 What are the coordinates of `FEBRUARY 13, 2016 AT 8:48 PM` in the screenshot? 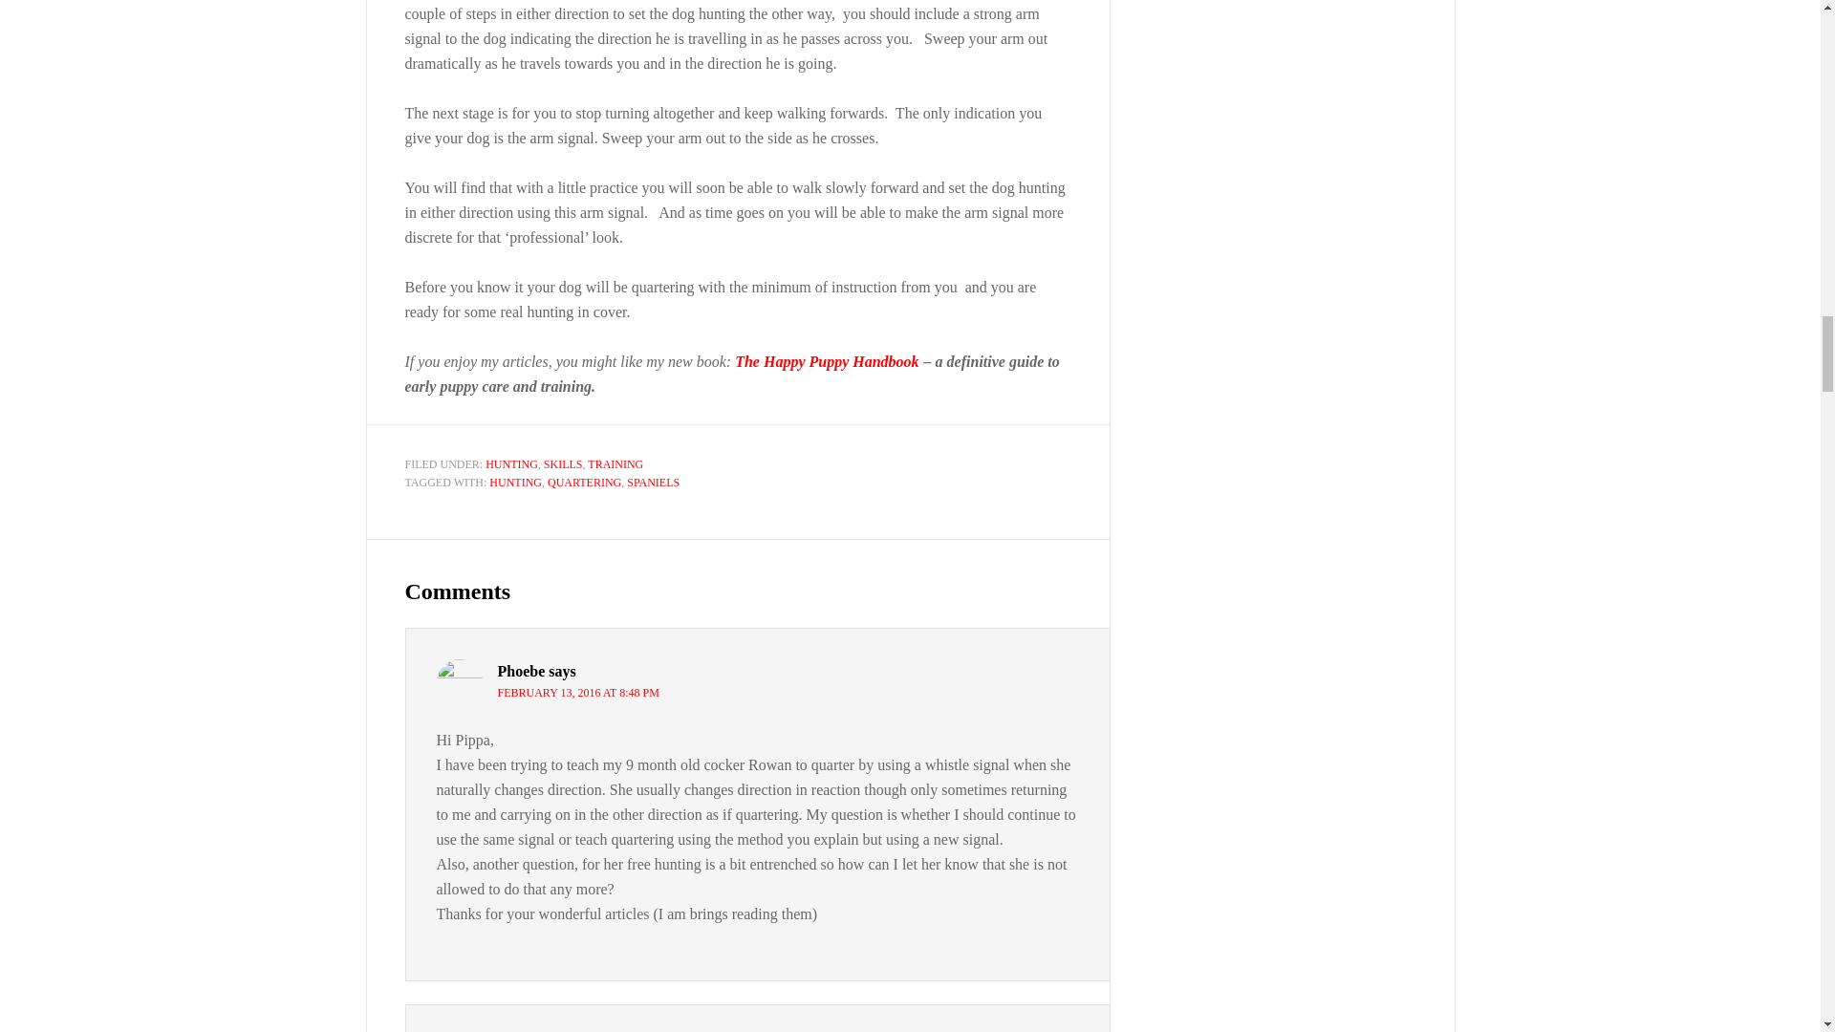 It's located at (577, 693).